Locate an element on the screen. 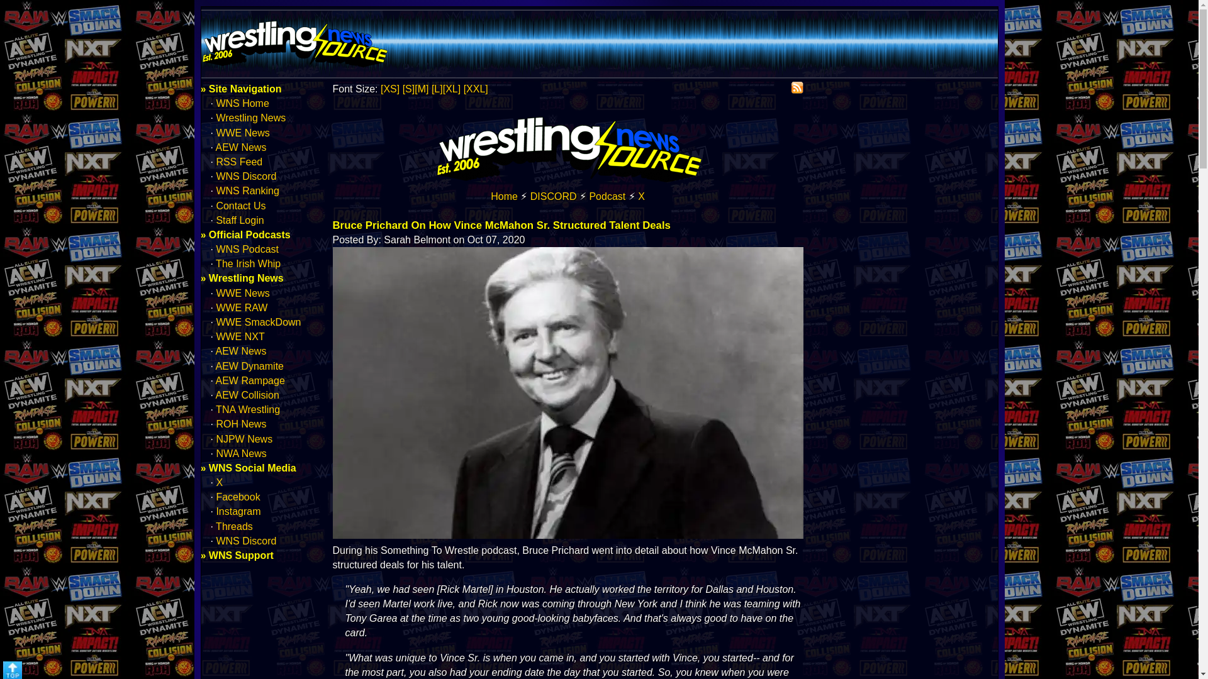 The height and width of the screenshot is (679, 1208). Keep up with the RSS feed! is located at coordinates (797, 88).